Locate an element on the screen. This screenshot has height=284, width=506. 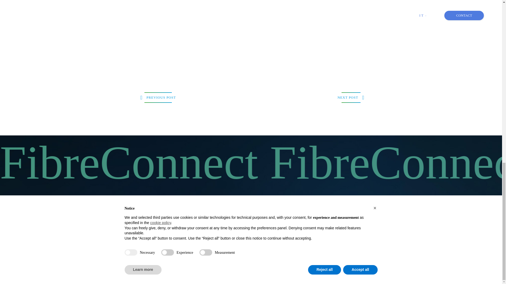
NEXT POST is located at coordinates (351, 97).